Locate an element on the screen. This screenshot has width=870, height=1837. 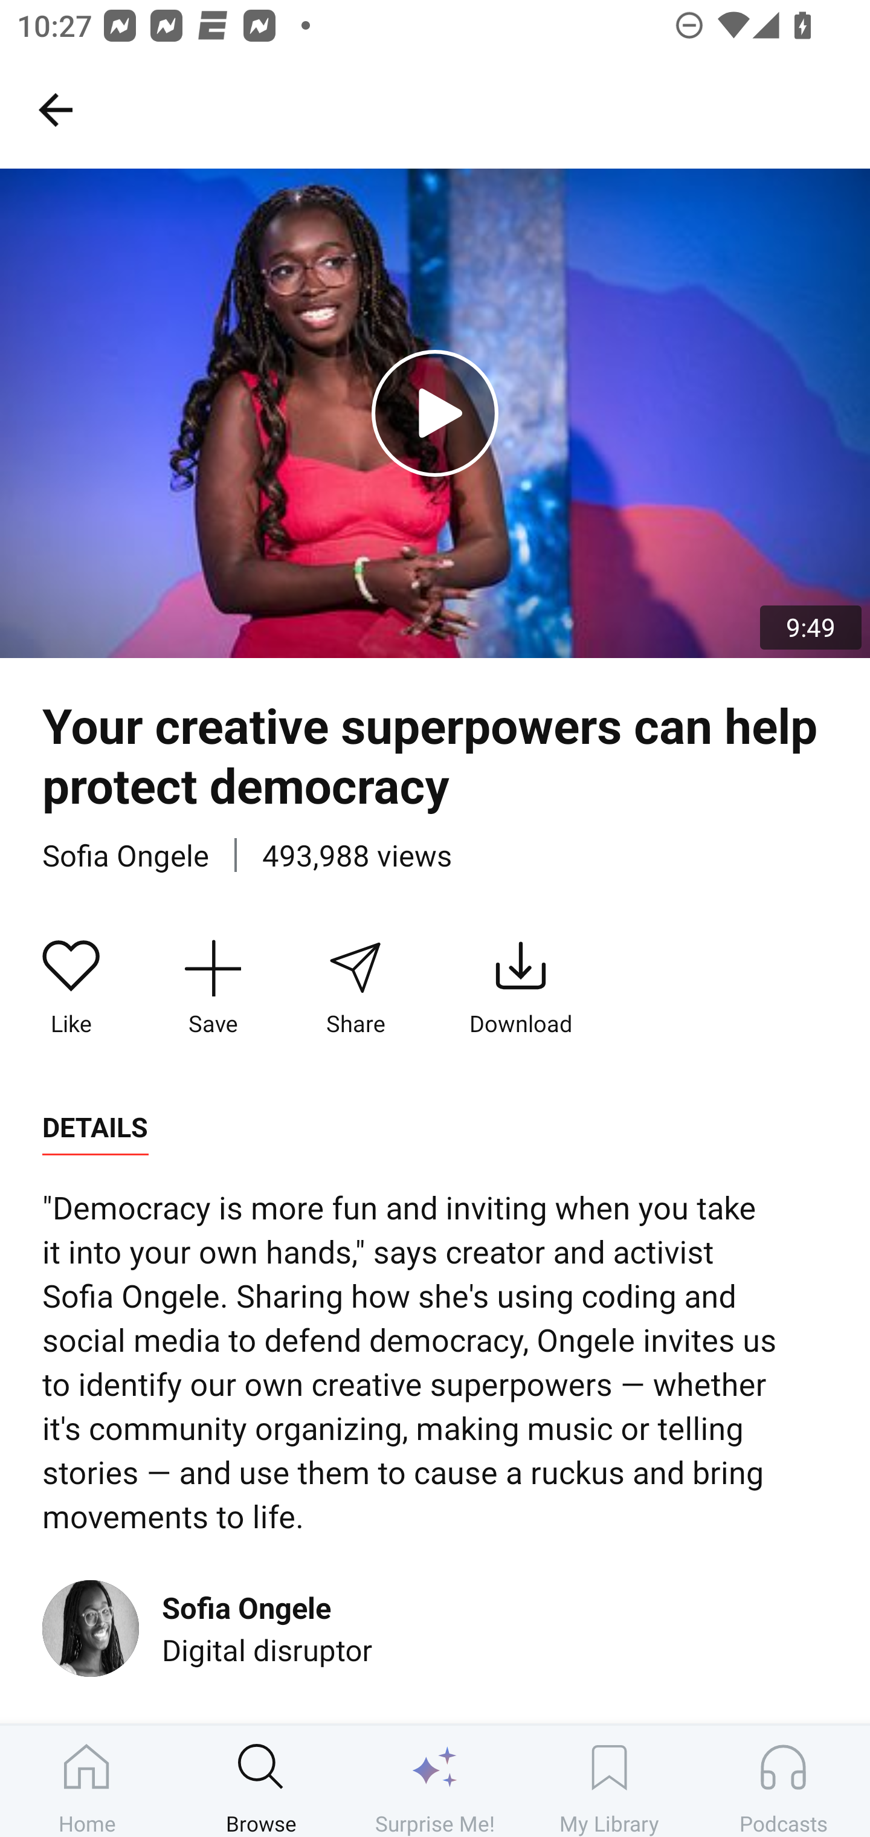
Surprise Me! is located at coordinates (435, 1781).